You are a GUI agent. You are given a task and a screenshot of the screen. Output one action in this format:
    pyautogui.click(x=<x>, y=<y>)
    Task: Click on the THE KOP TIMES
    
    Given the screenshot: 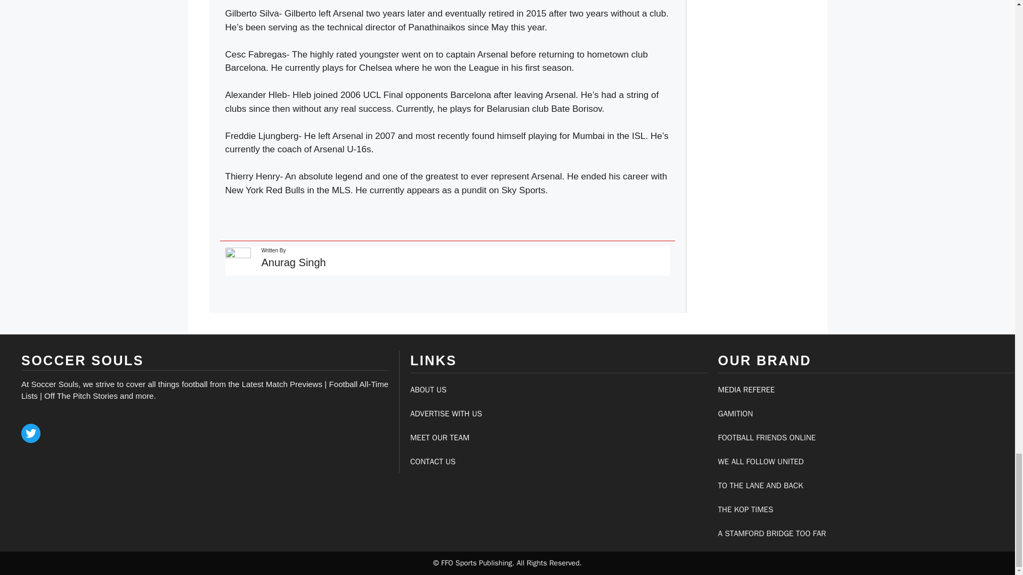 What is the action you would take?
    pyautogui.click(x=745, y=509)
    